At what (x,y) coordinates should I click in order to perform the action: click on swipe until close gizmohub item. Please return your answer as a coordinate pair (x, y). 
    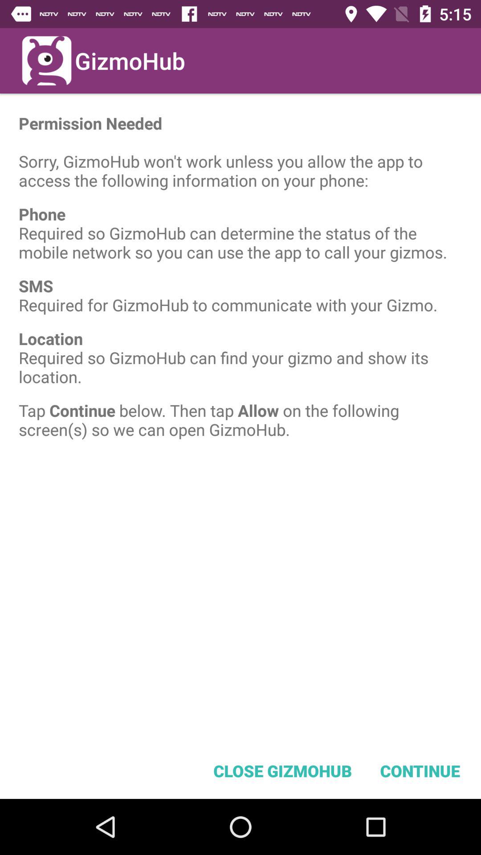
    Looking at the image, I should click on (282, 770).